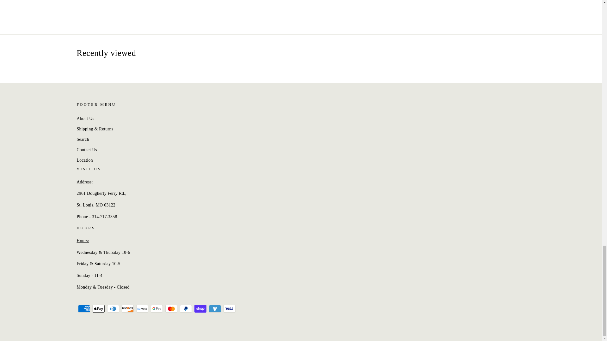 The image size is (607, 341). I want to click on PayPal, so click(186, 309).